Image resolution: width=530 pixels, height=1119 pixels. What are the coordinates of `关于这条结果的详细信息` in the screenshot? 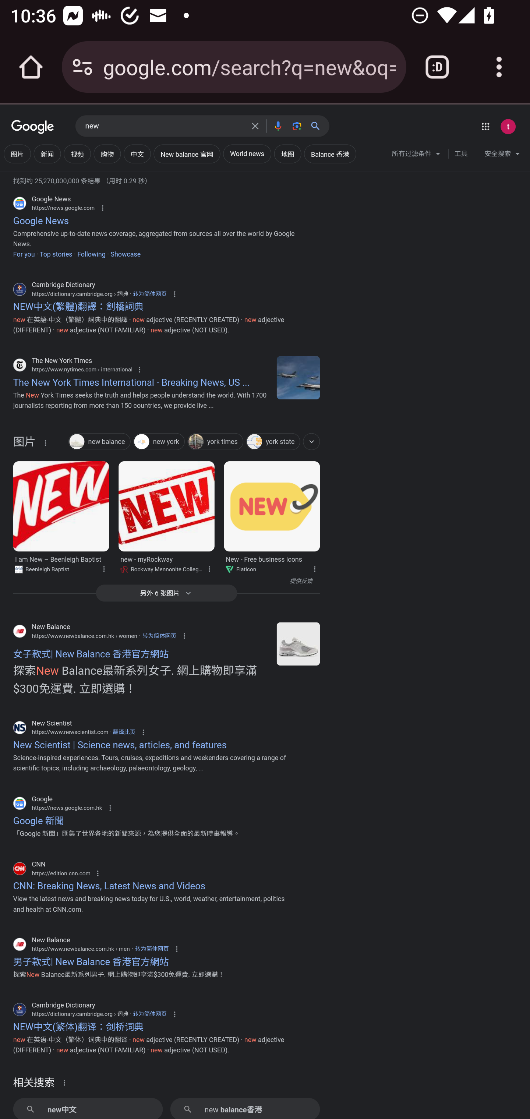 It's located at (67, 1082).